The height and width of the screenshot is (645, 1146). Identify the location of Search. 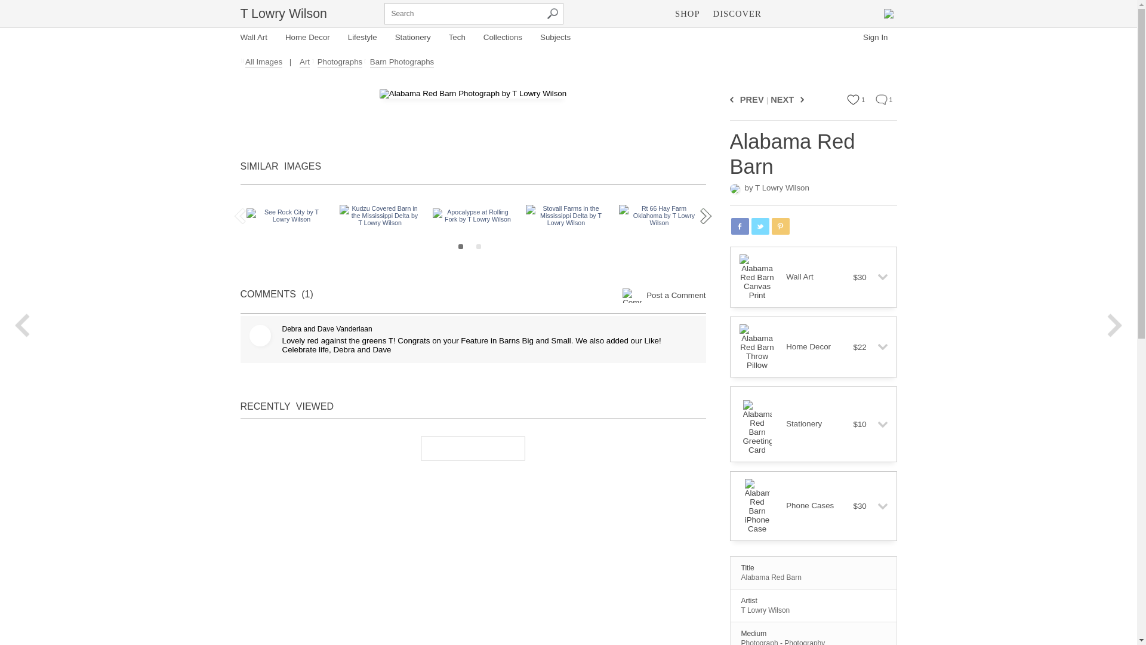
(553, 14).